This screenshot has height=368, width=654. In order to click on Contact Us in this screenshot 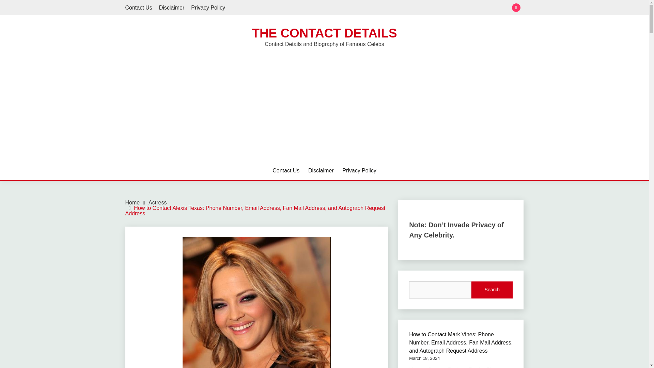, I will do `click(139, 7)`.